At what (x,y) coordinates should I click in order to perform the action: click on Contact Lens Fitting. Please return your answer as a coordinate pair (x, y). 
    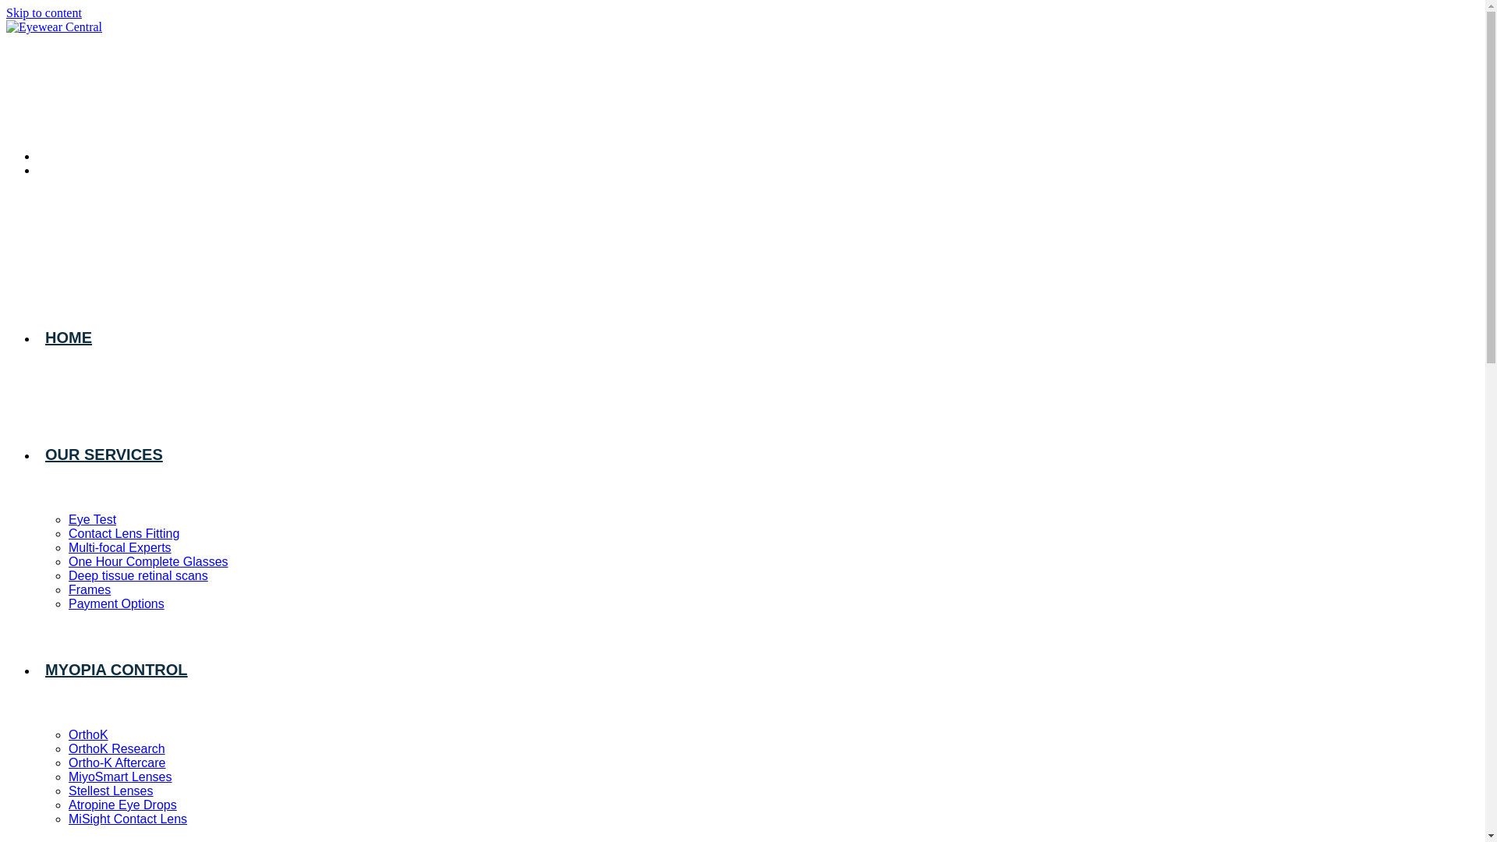
    Looking at the image, I should click on (124, 533).